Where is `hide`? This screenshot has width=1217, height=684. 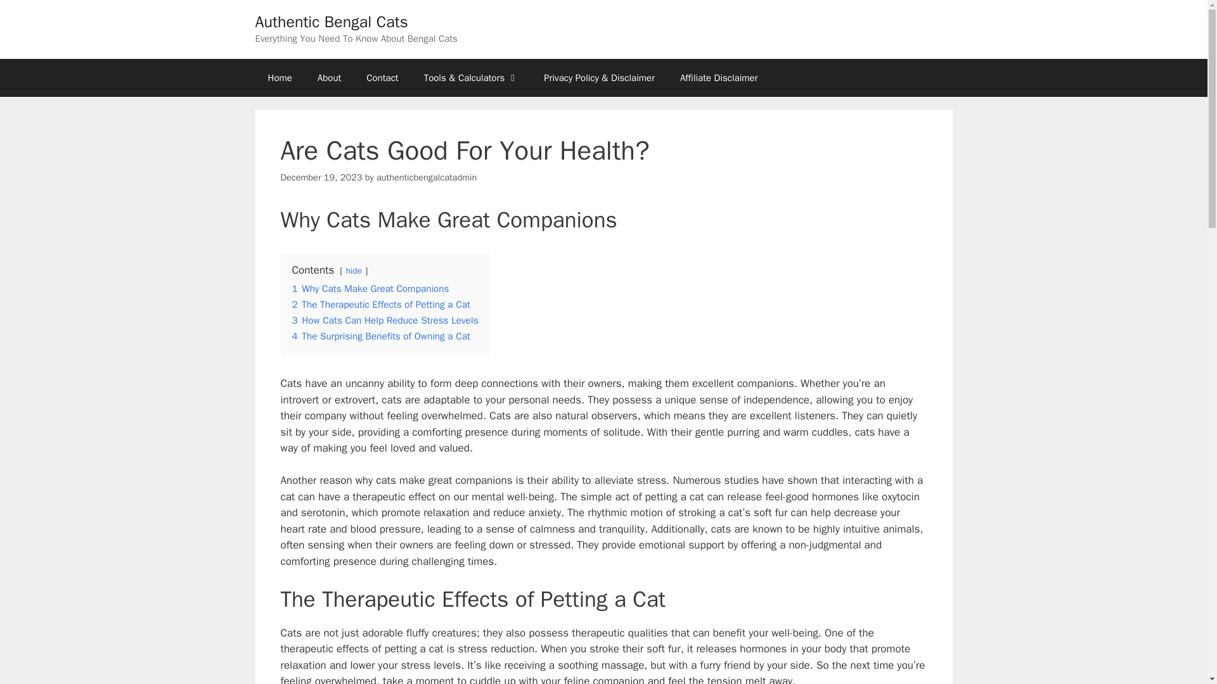
hide is located at coordinates (354, 271).